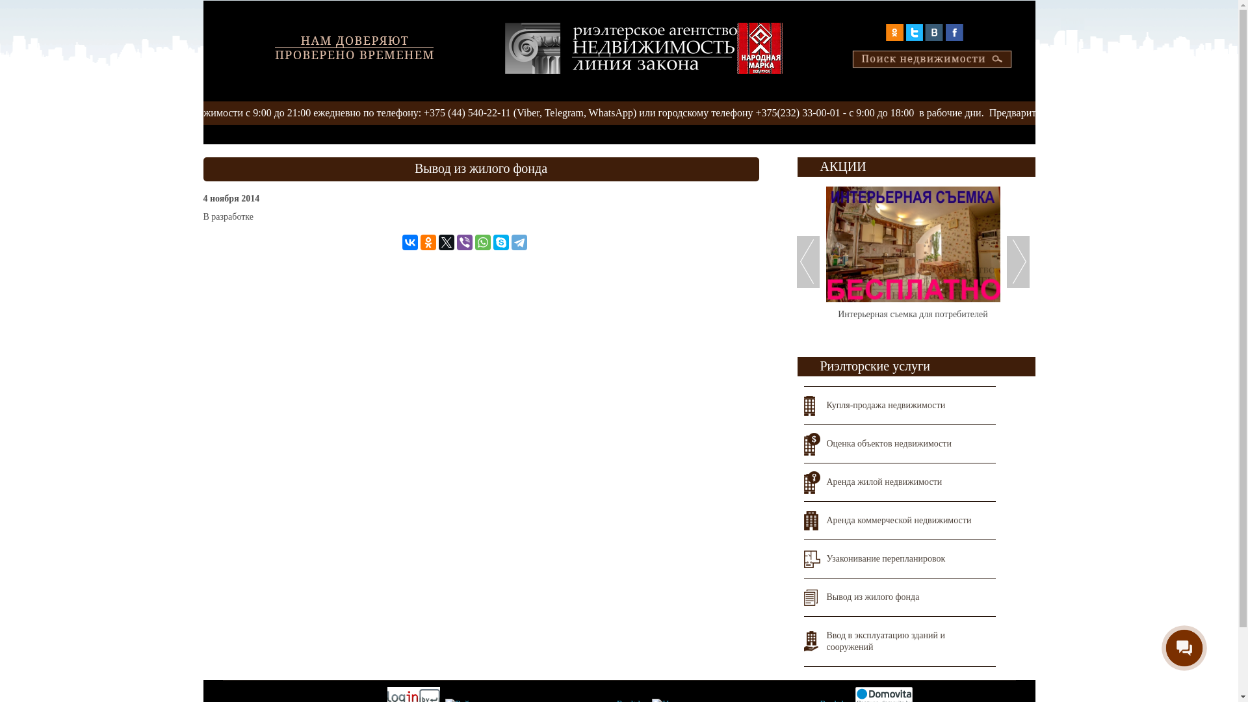 This screenshot has height=702, width=1248. Describe the element at coordinates (809, 262) in the screenshot. I see `Prev` at that location.